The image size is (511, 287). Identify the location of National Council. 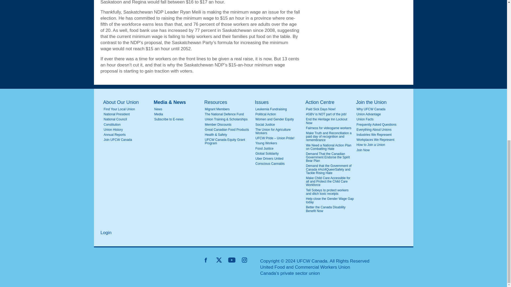
(128, 119).